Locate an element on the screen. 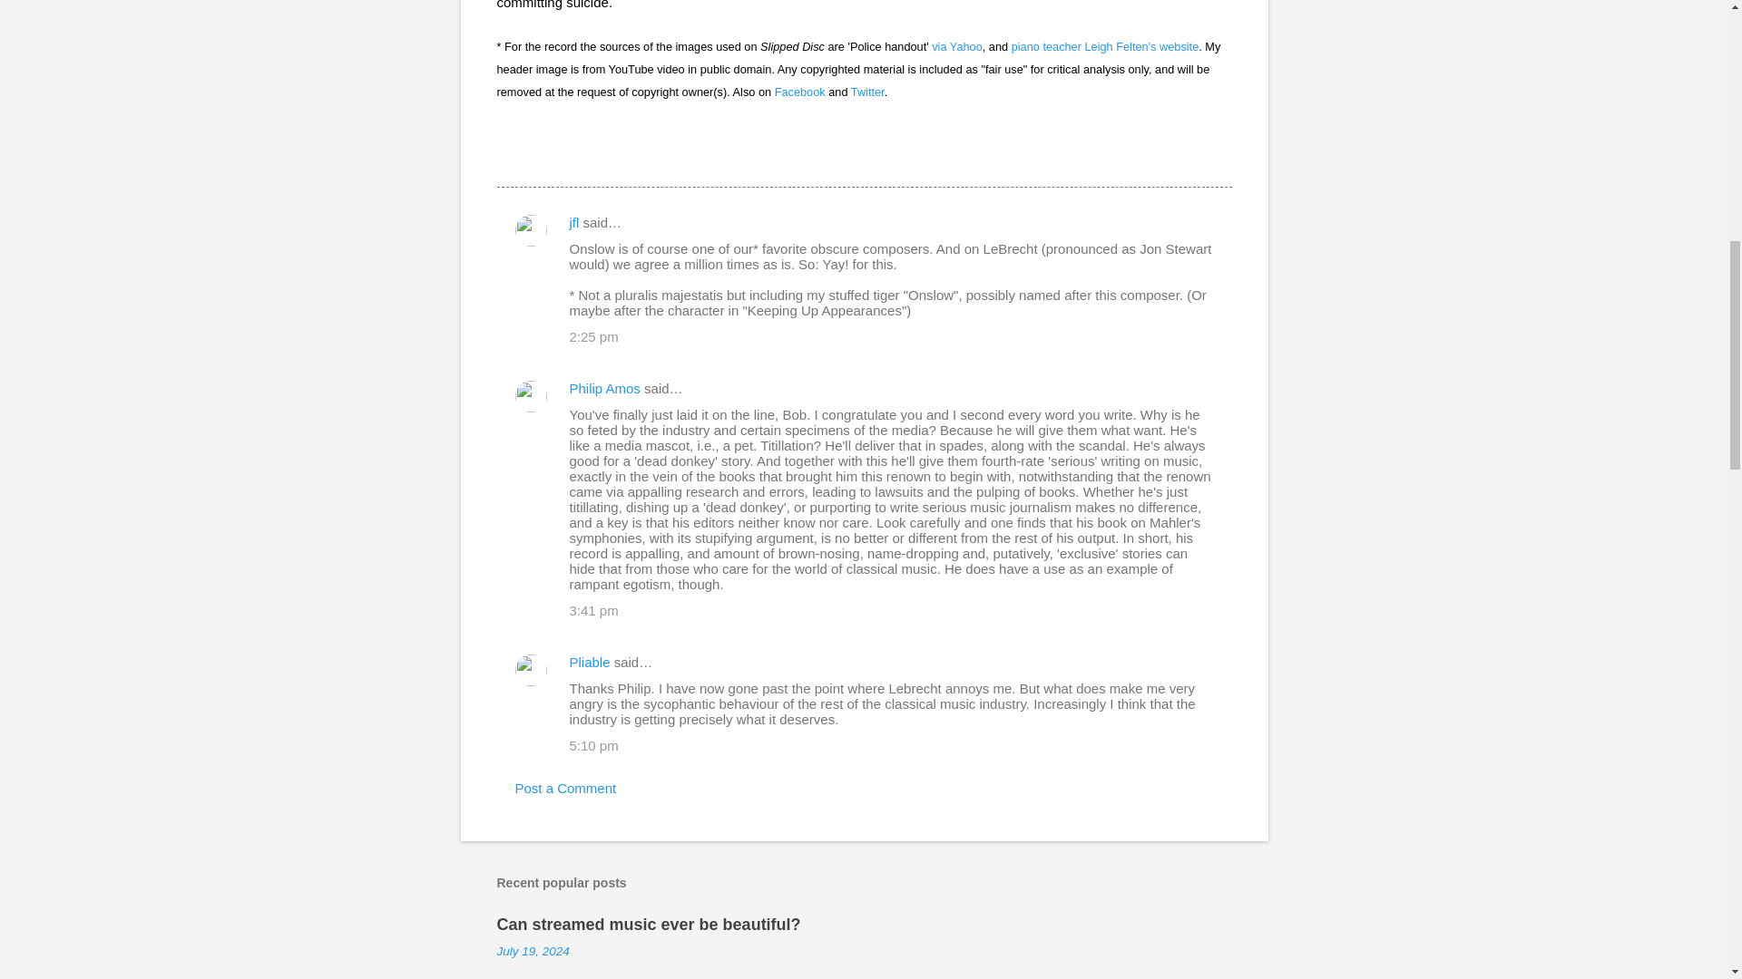 The width and height of the screenshot is (1742, 979). comment permalink is located at coordinates (593, 336).